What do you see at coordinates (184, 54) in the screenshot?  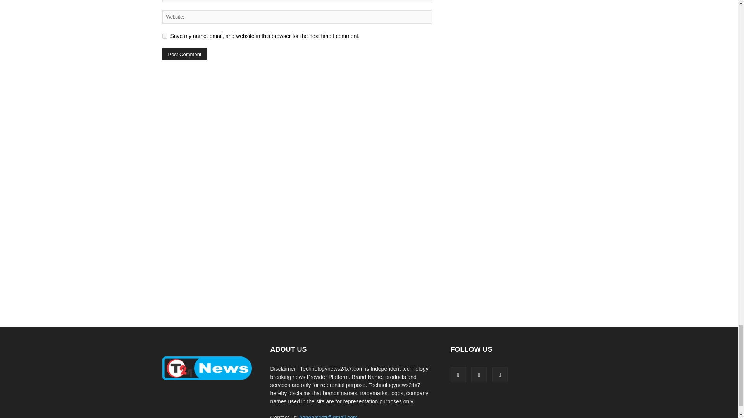 I see `Post Comment` at bounding box center [184, 54].